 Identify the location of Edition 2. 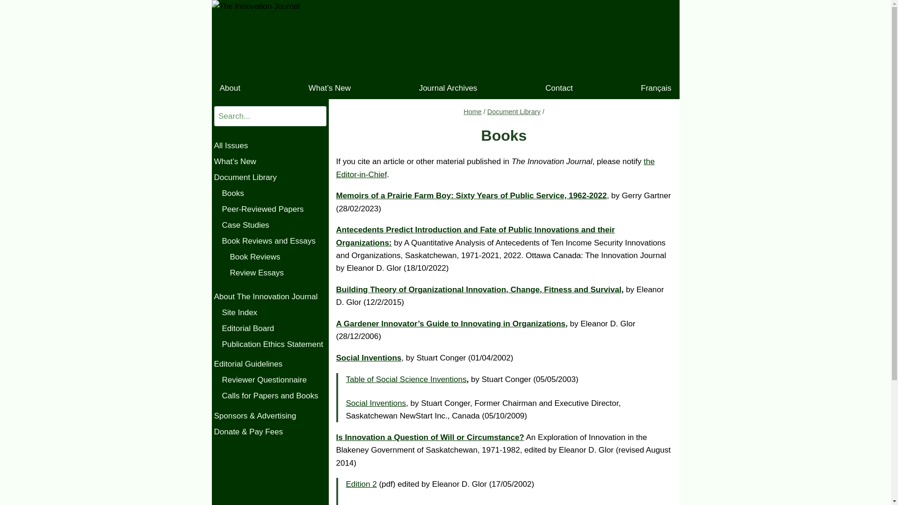
(362, 484).